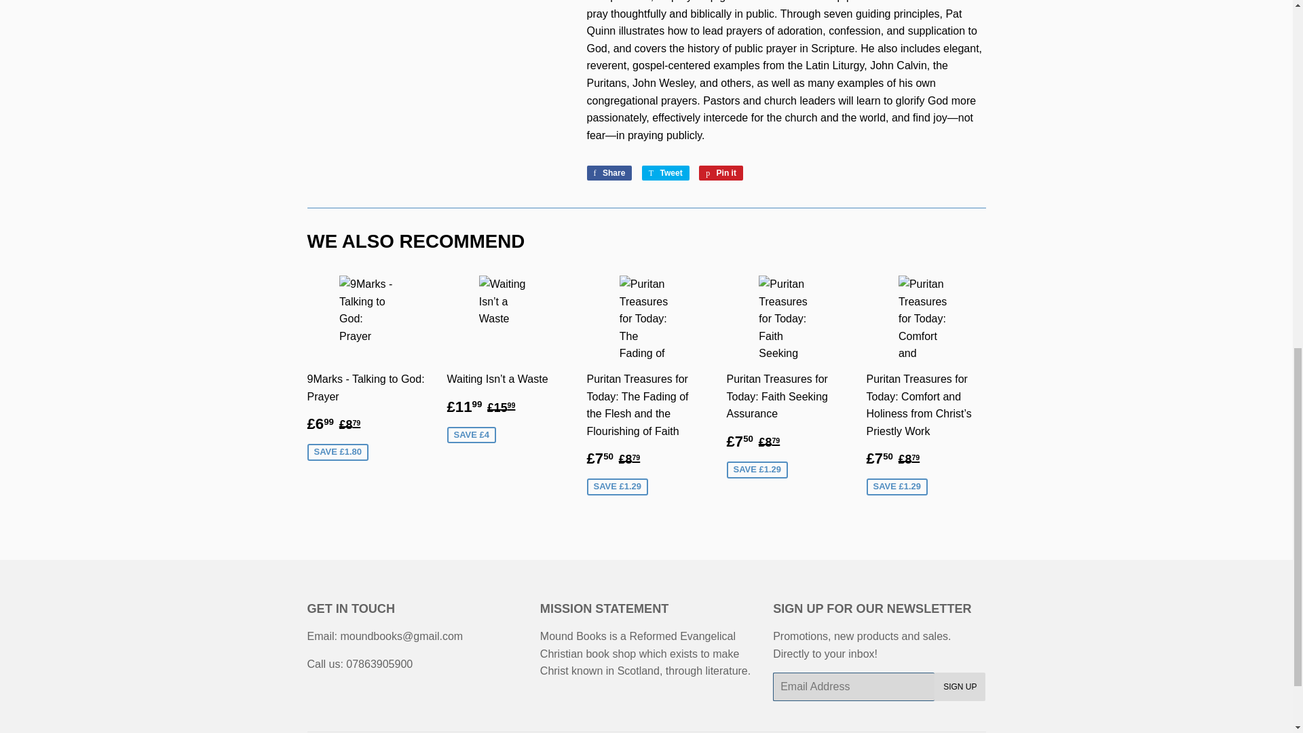 This screenshot has width=1303, height=733. Describe the element at coordinates (721, 172) in the screenshot. I see `Pin on Pinterest` at that location.